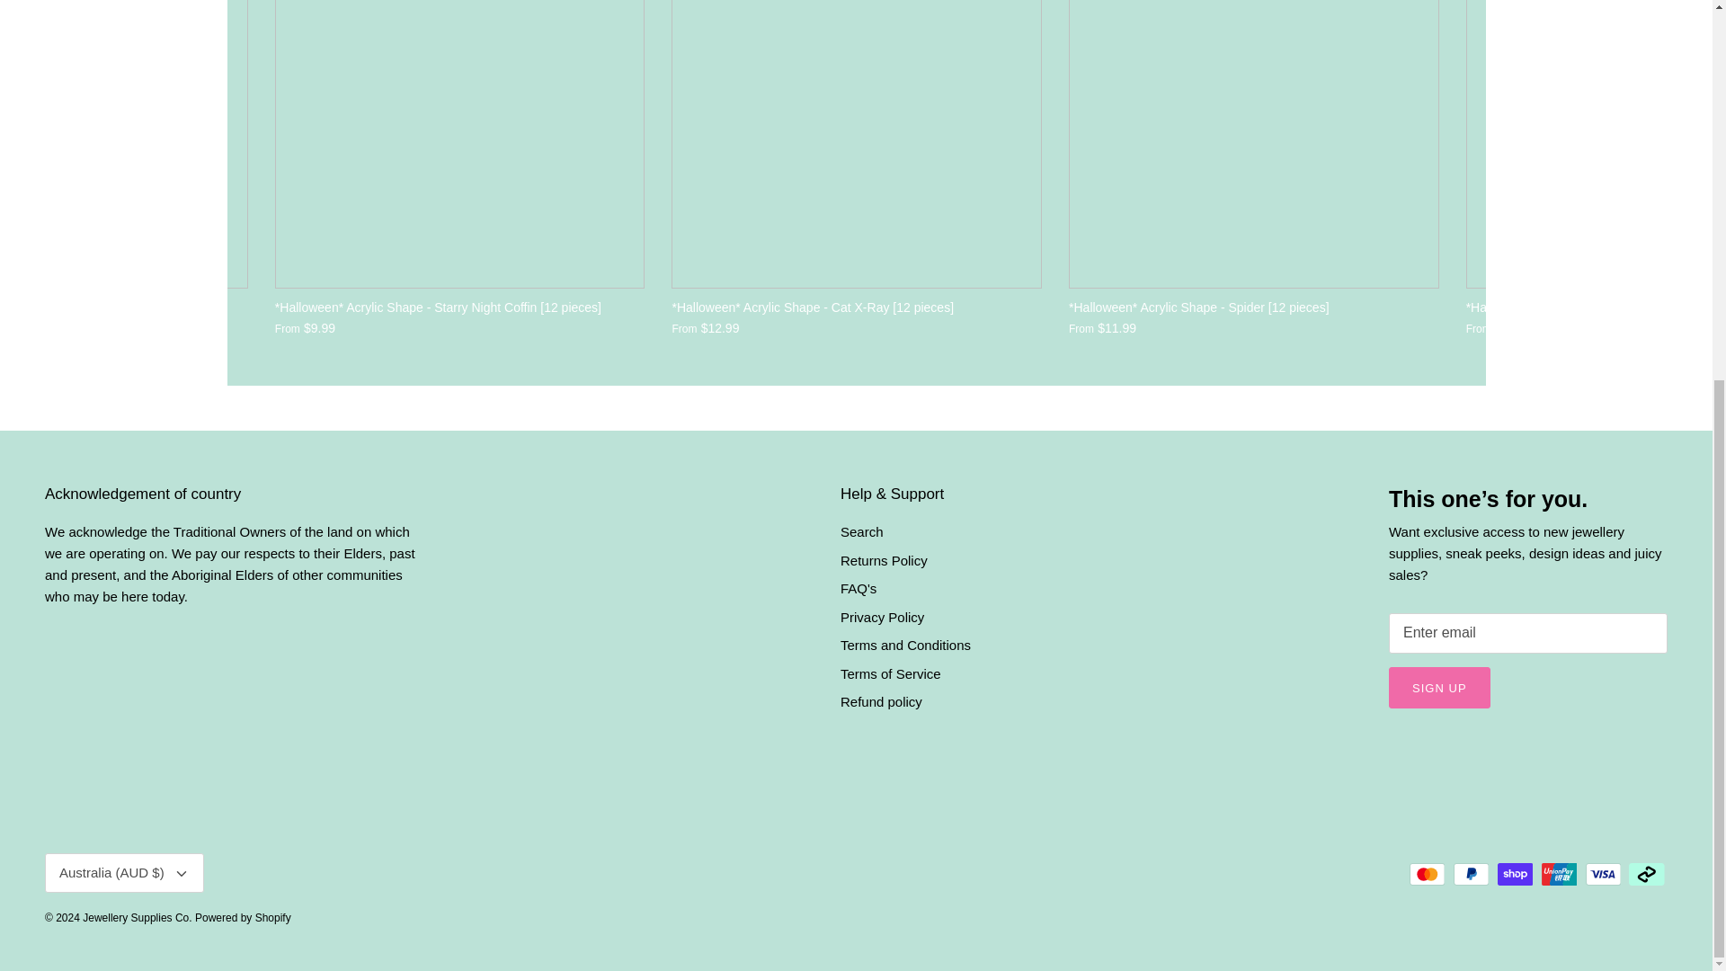 The width and height of the screenshot is (1726, 971). What do you see at coordinates (182, 874) in the screenshot?
I see `Down` at bounding box center [182, 874].